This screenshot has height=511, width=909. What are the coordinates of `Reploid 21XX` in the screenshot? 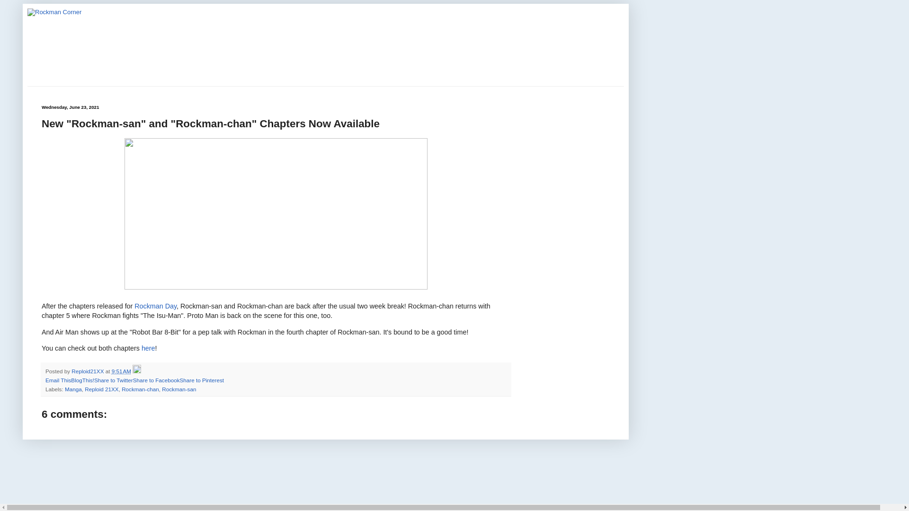 It's located at (101, 389).